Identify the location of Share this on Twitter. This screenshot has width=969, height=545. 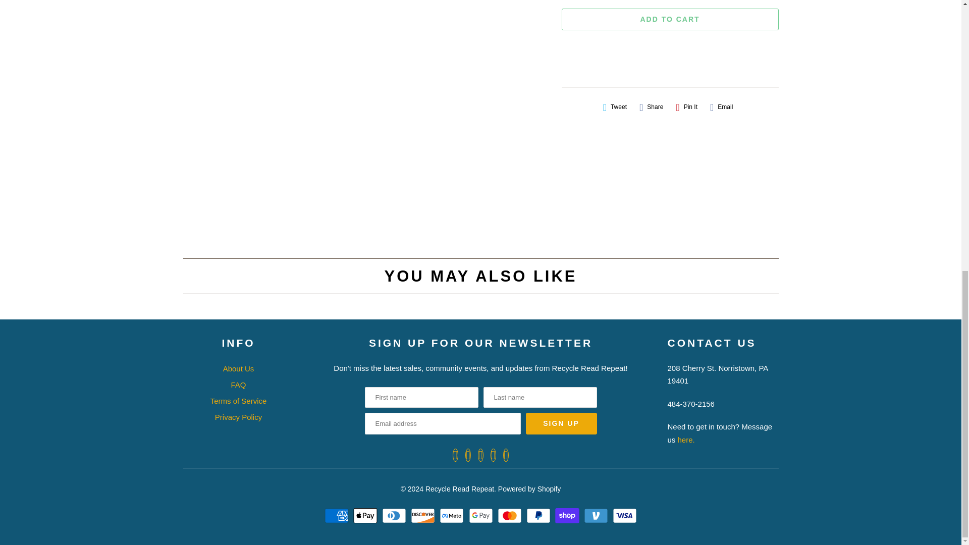
(615, 107).